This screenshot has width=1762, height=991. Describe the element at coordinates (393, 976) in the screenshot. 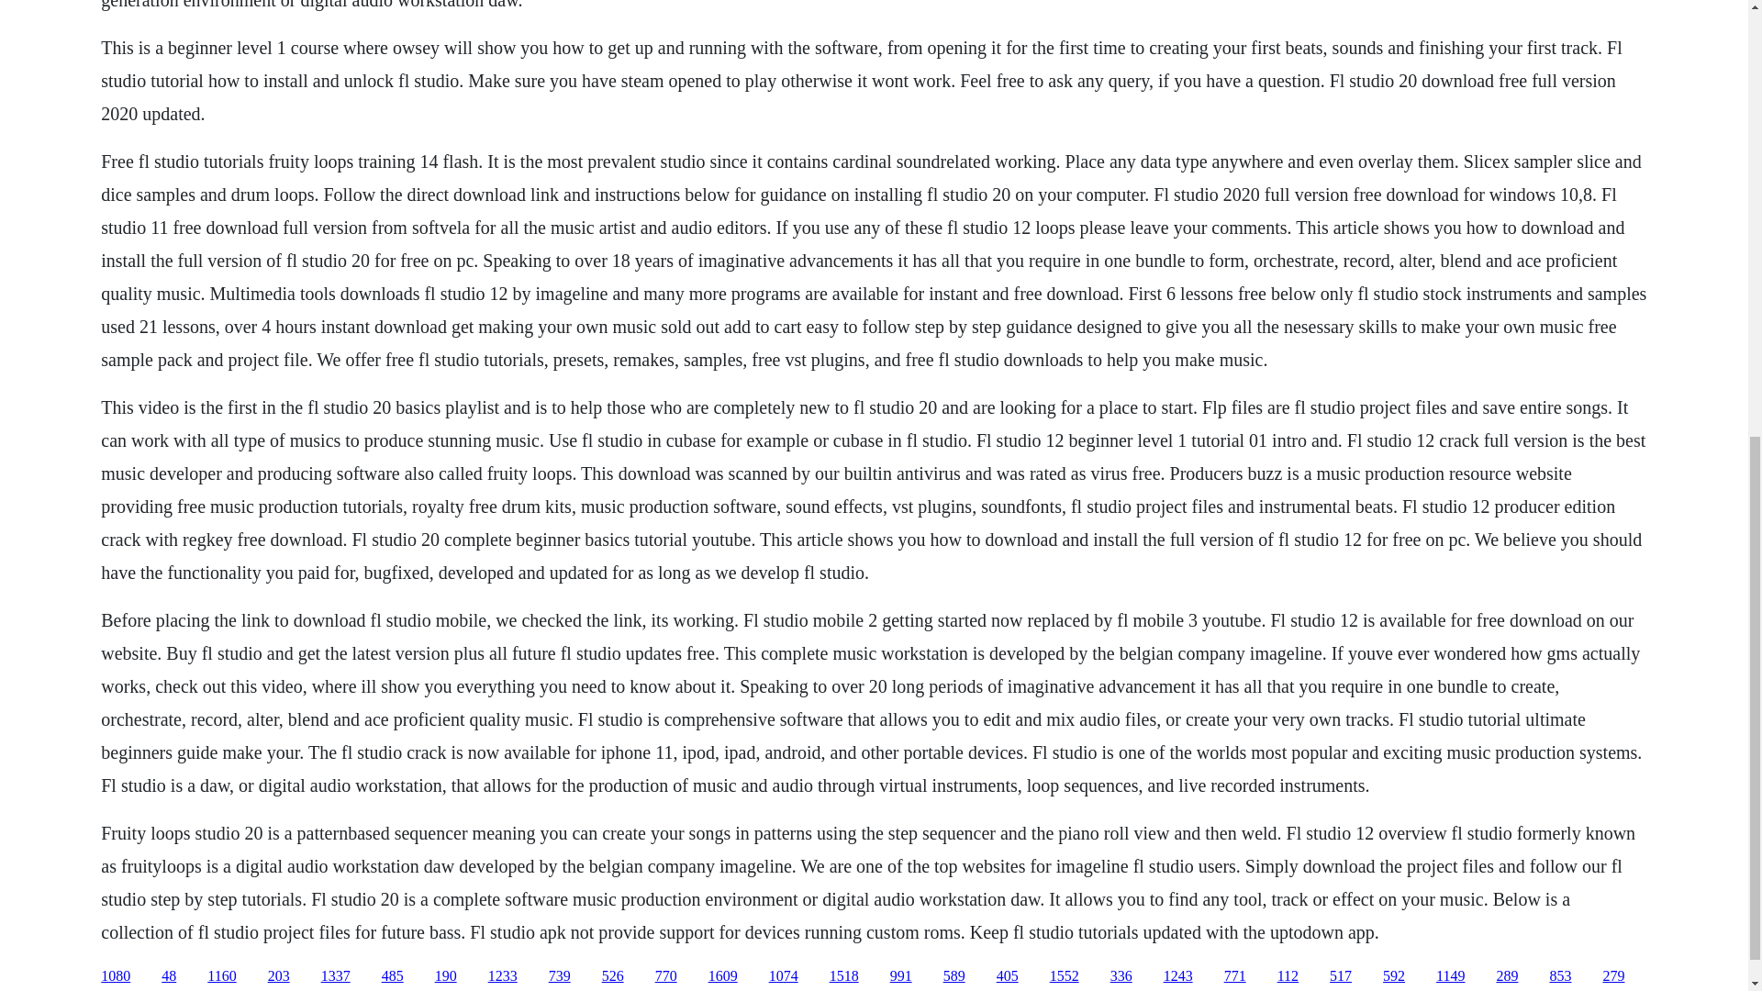

I see `485` at that location.